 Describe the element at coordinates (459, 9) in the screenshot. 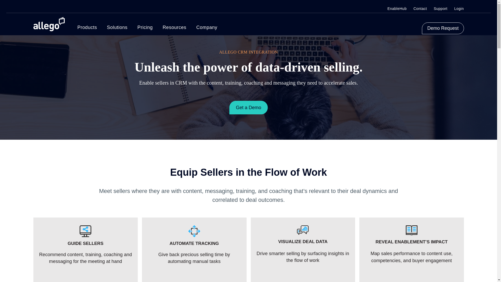

I see `Login` at that location.